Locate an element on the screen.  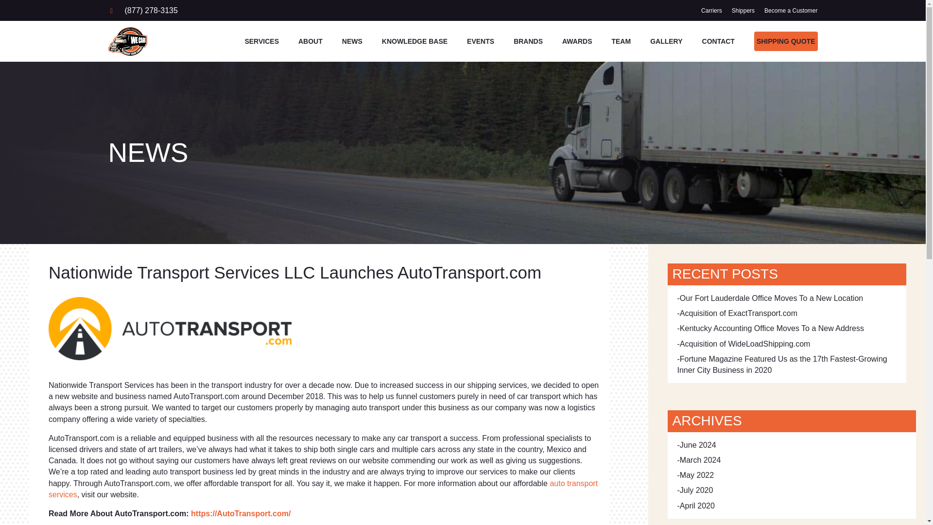
BRANDS is located at coordinates (528, 42).